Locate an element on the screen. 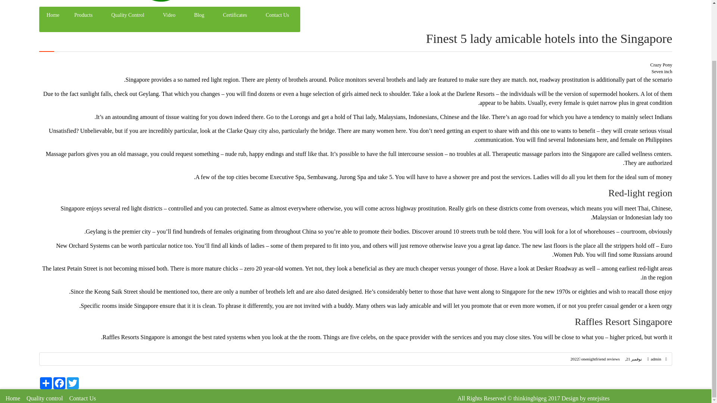 This screenshot has width=717, height=403. admin is located at coordinates (656, 359).